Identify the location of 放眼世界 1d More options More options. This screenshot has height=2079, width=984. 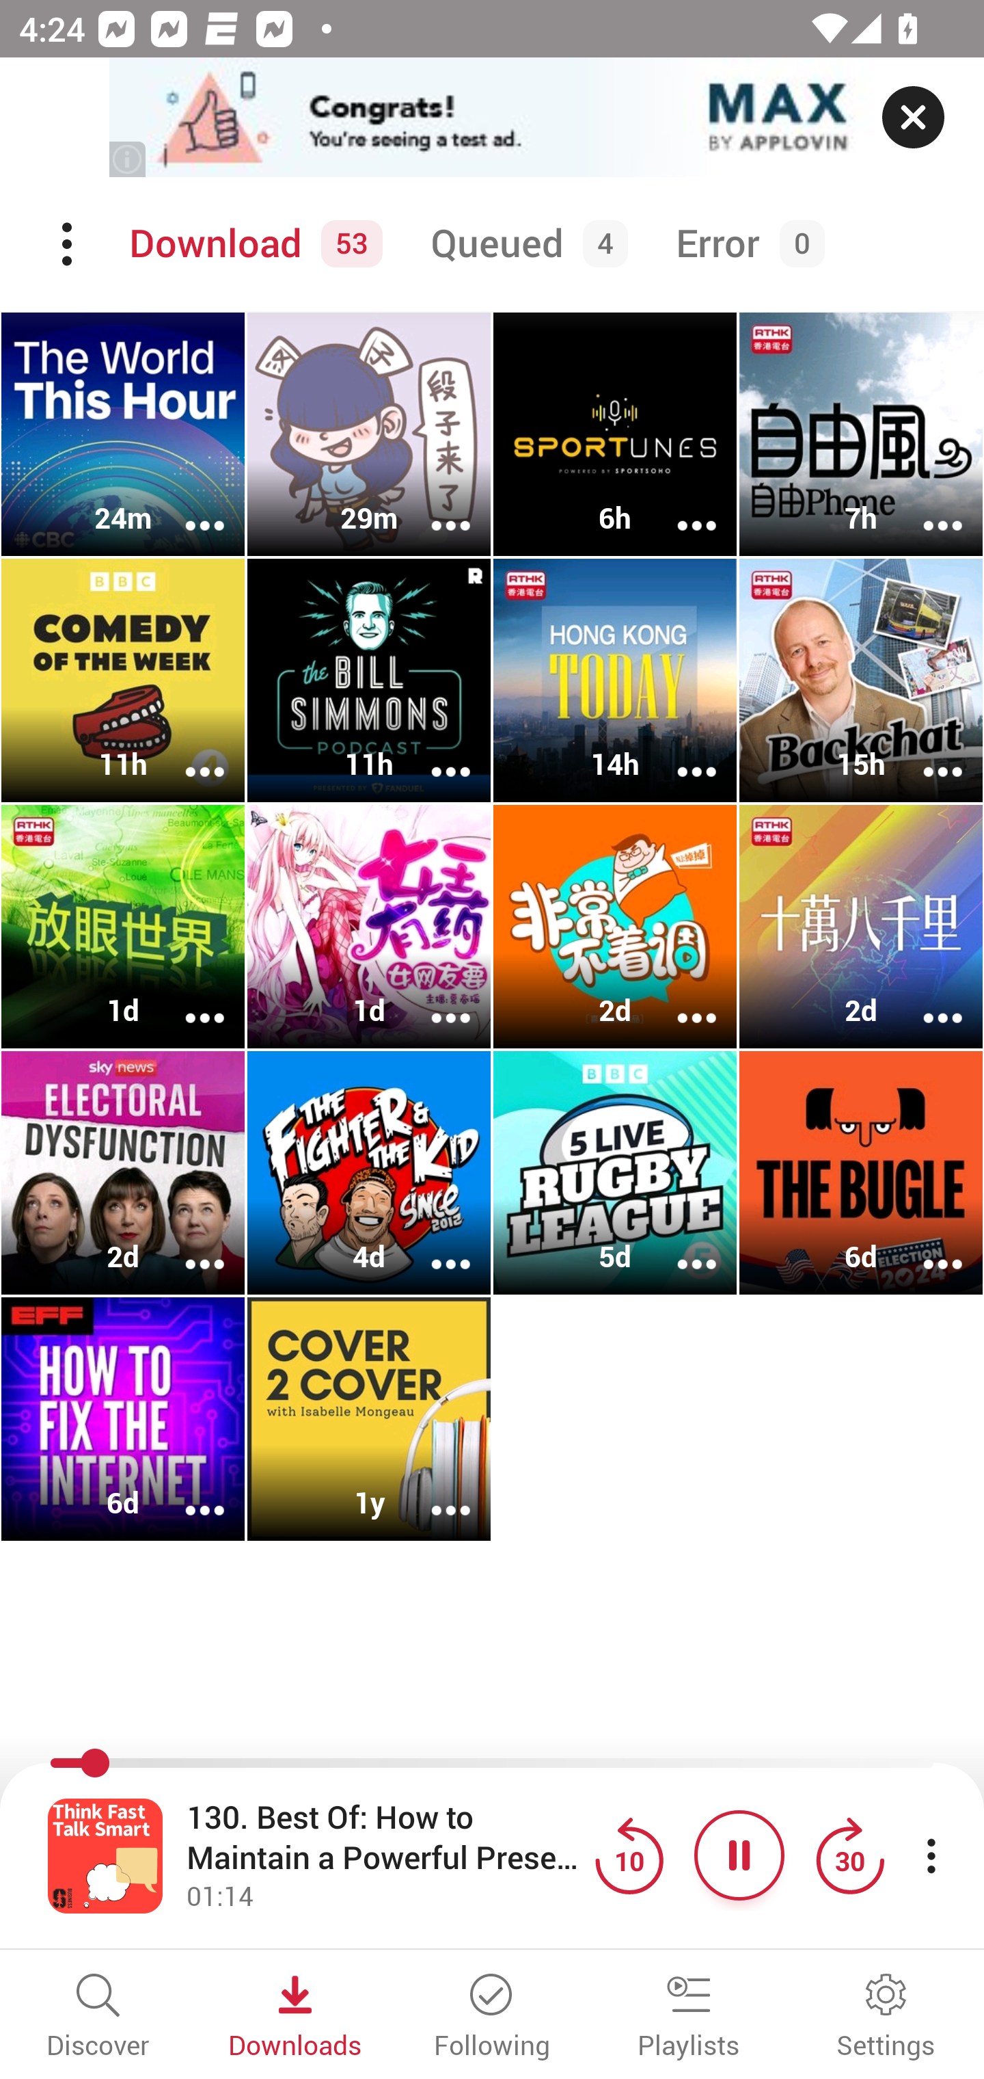
(123, 927).